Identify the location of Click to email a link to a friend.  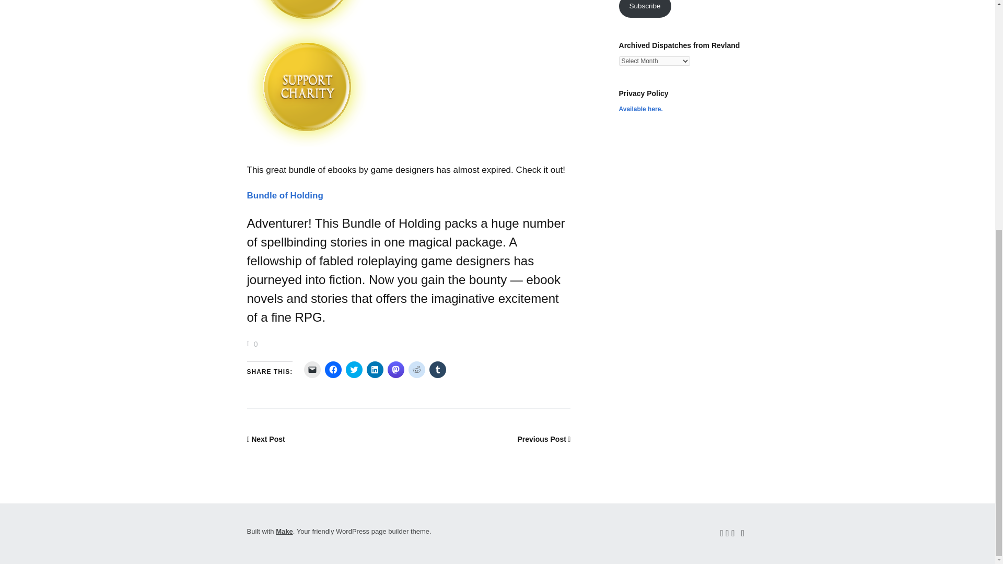
(312, 370).